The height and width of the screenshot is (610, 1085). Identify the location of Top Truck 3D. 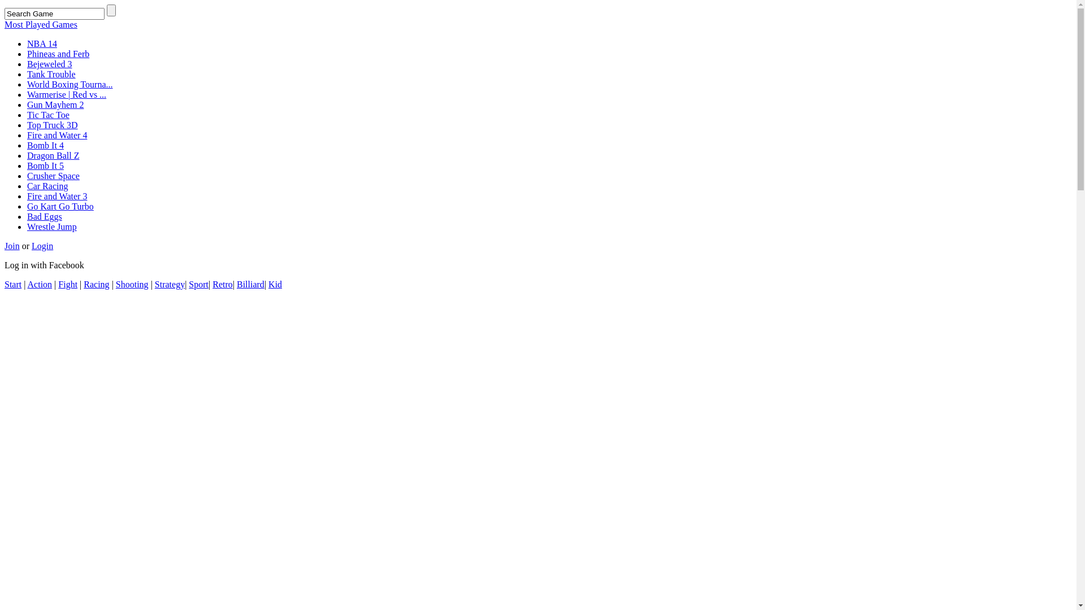
(53, 125).